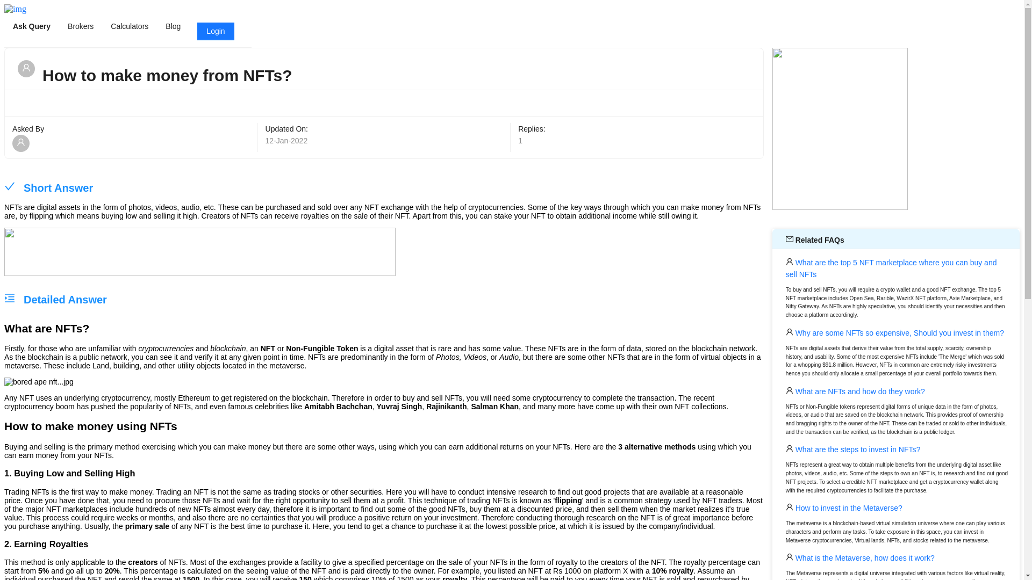 The image size is (1032, 580). I want to click on Blog, so click(173, 26).